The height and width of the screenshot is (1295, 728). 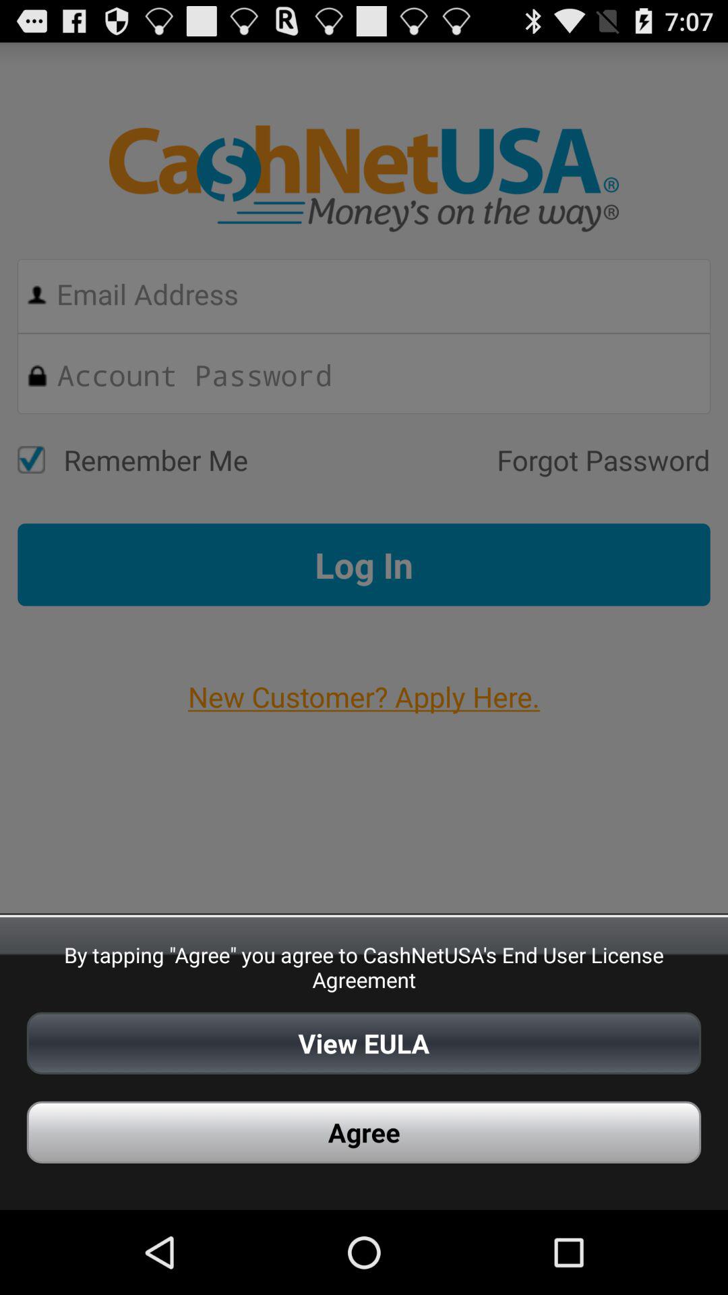 I want to click on choose app above the agree app, so click(x=364, y=1043).